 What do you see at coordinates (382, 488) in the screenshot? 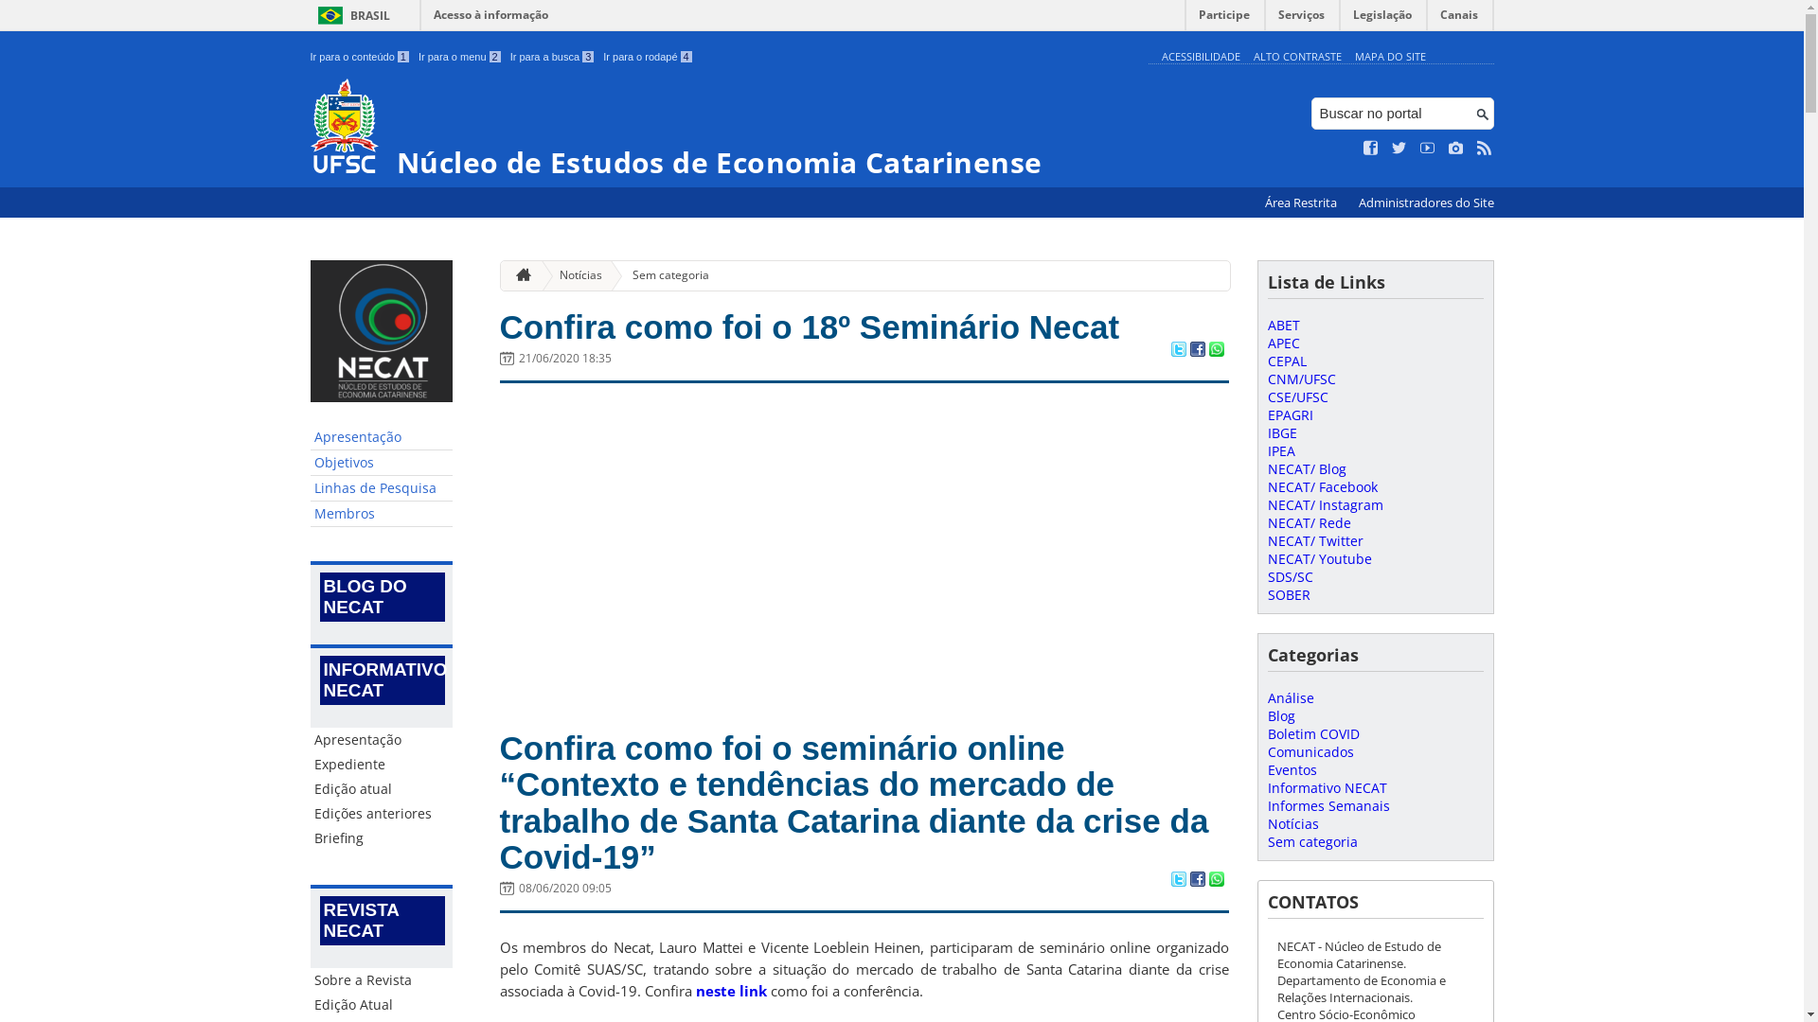
I see `Linhas de Pesquisa` at bounding box center [382, 488].